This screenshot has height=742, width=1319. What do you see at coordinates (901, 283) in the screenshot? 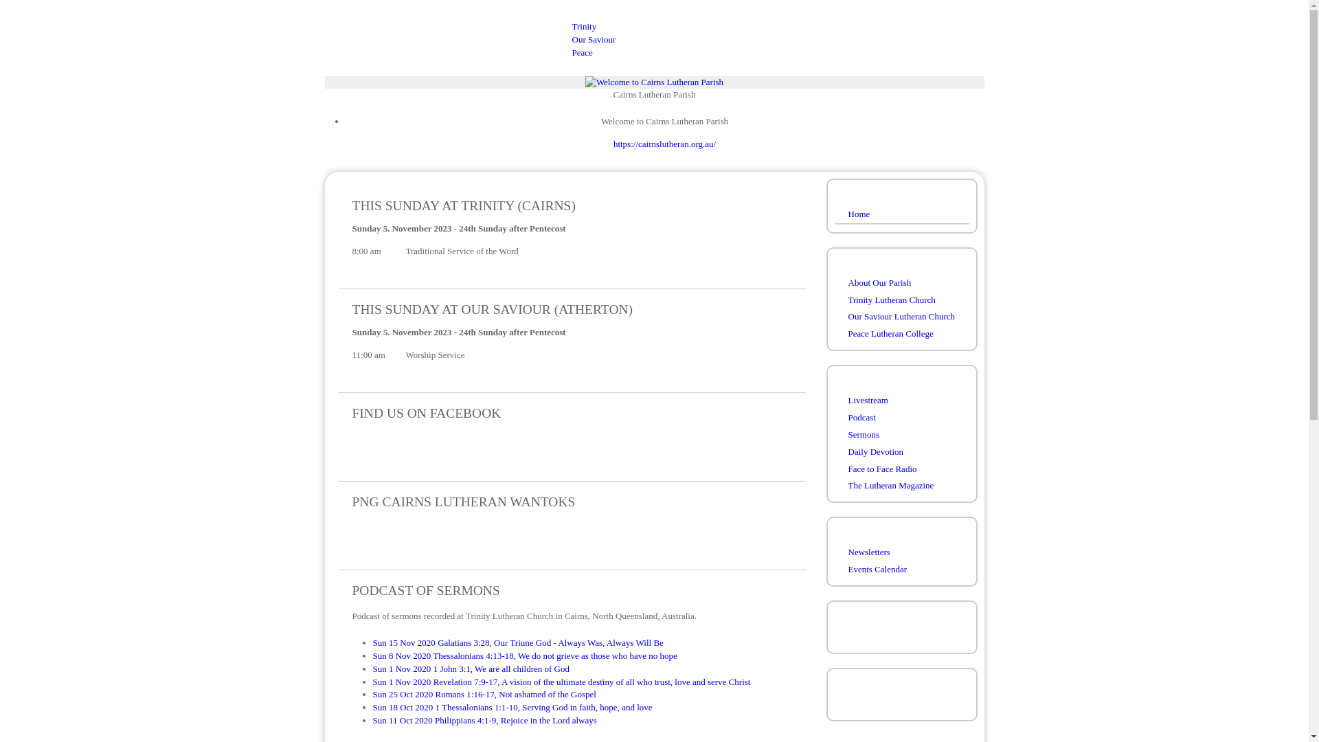
I see `About Our Parish` at bounding box center [901, 283].